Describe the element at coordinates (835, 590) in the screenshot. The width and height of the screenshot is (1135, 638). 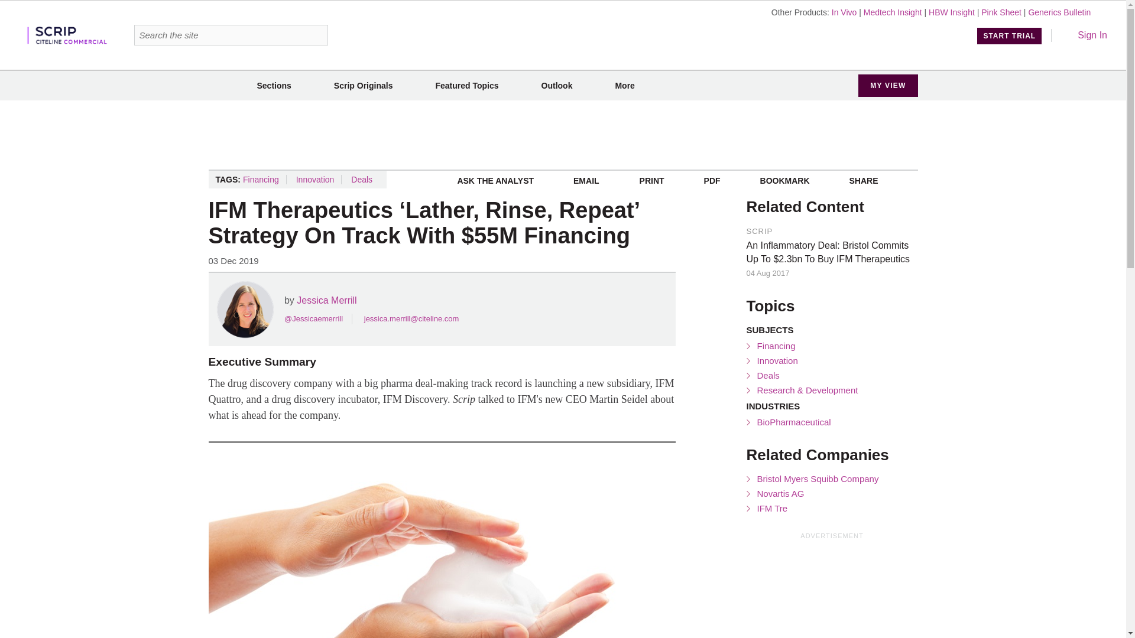
I see `3rd party ad content` at that location.